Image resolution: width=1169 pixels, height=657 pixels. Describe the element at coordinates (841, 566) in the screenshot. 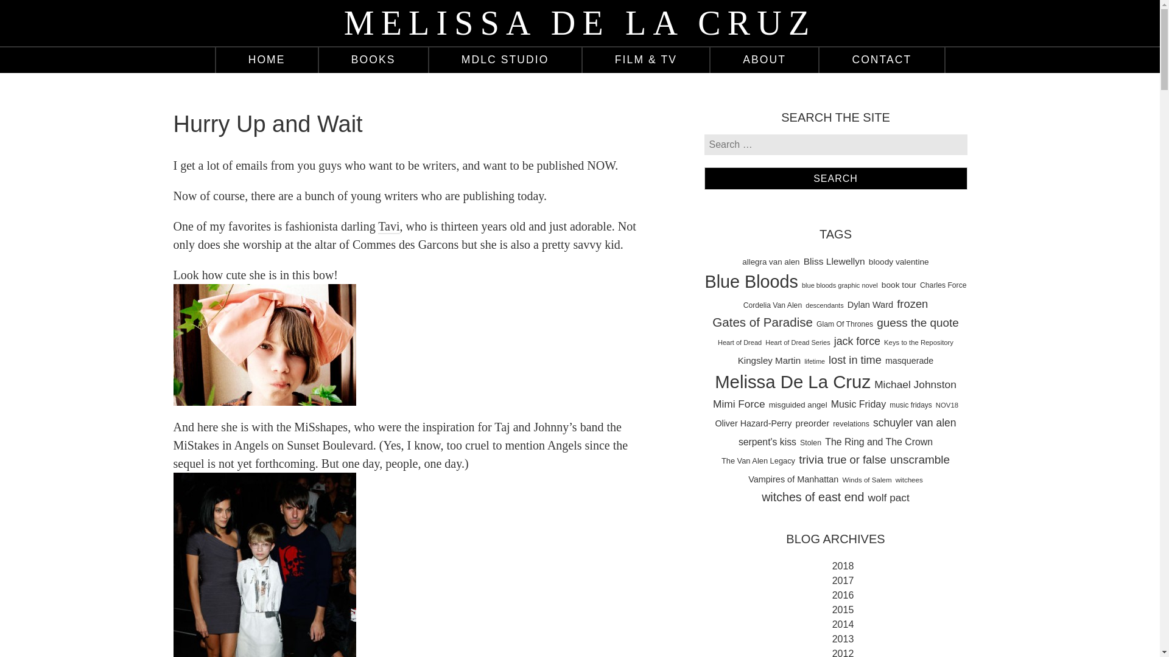

I see `2018` at that location.